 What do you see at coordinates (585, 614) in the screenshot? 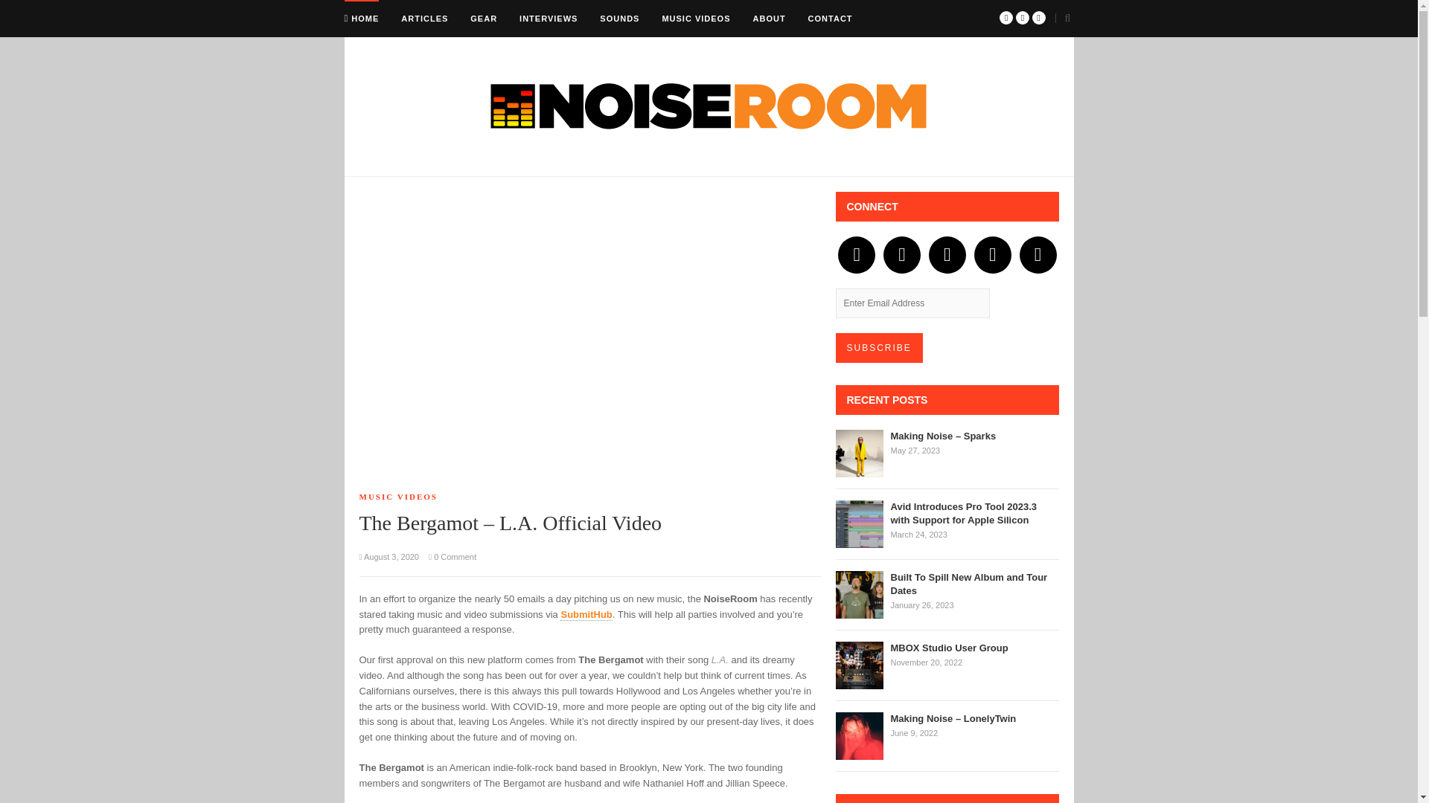
I see `SubmitHub` at bounding box center [585, 614].